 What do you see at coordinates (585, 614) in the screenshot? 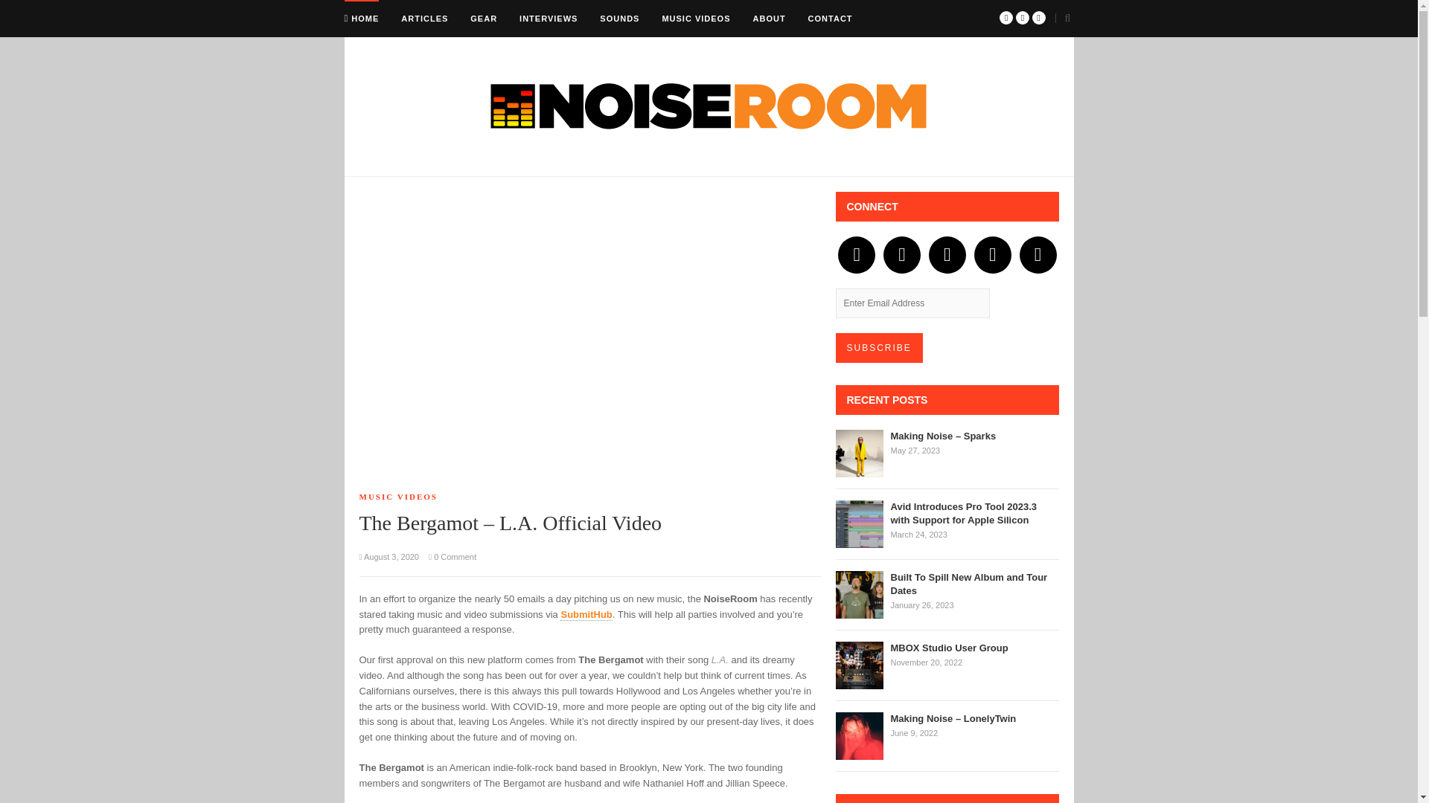
I see `SubmitHub` at bounding box center [585, 614].